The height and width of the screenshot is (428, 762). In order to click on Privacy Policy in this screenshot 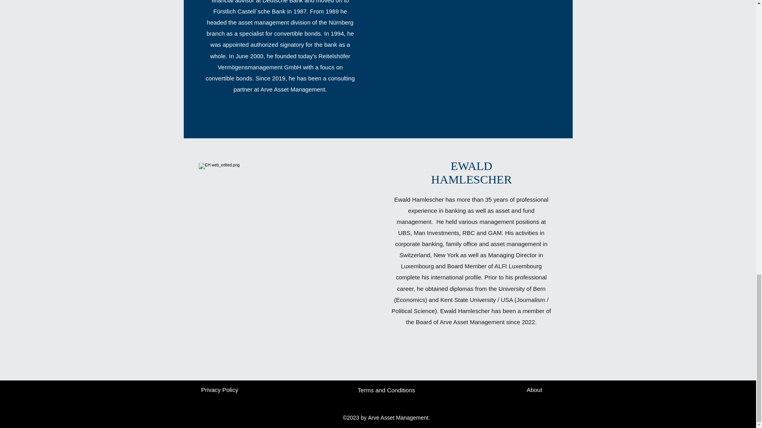, I will do `click(219, 390)`.